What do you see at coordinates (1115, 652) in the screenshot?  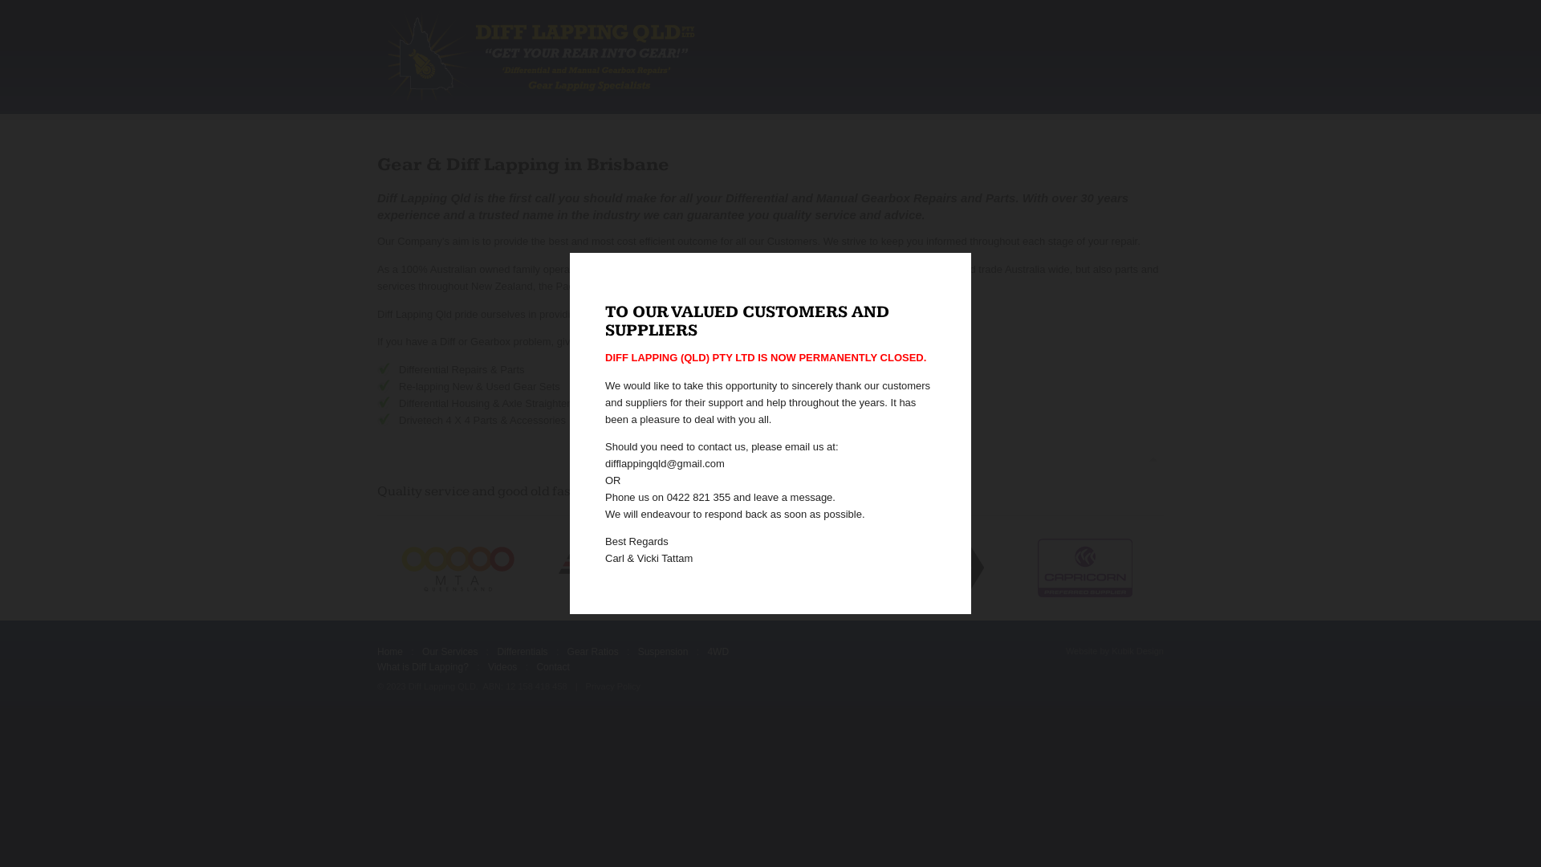 I see `Website by Kubik Design` at bounding box center [1115, 652].